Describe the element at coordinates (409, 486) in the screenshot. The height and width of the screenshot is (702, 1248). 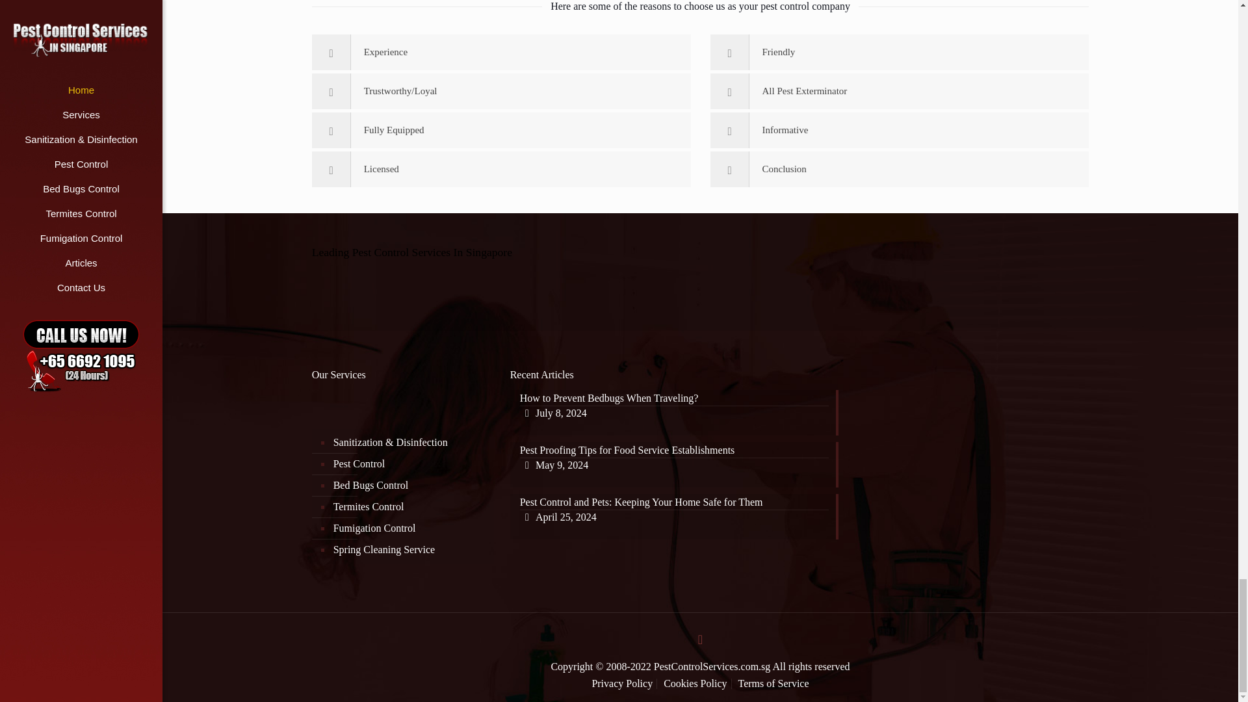
I see `Bed Bugs Control` at that location.